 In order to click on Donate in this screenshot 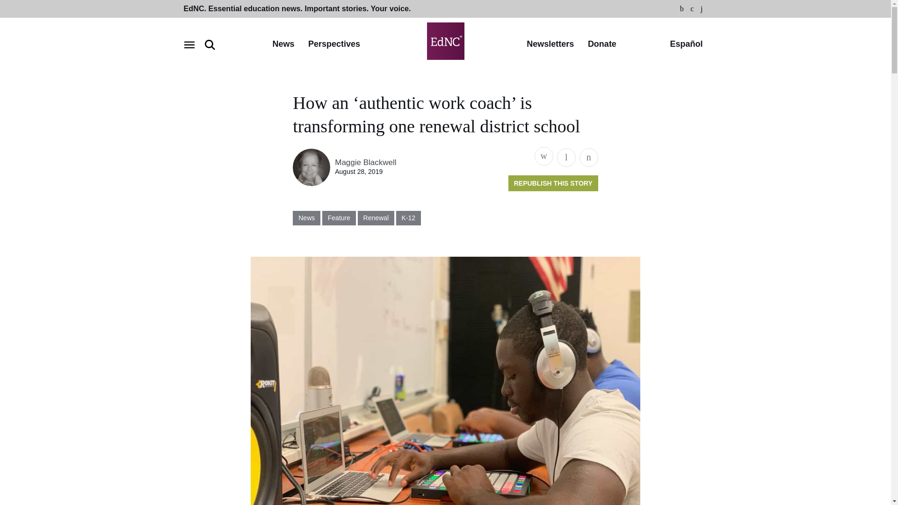, I will do `click(602, 44)`.